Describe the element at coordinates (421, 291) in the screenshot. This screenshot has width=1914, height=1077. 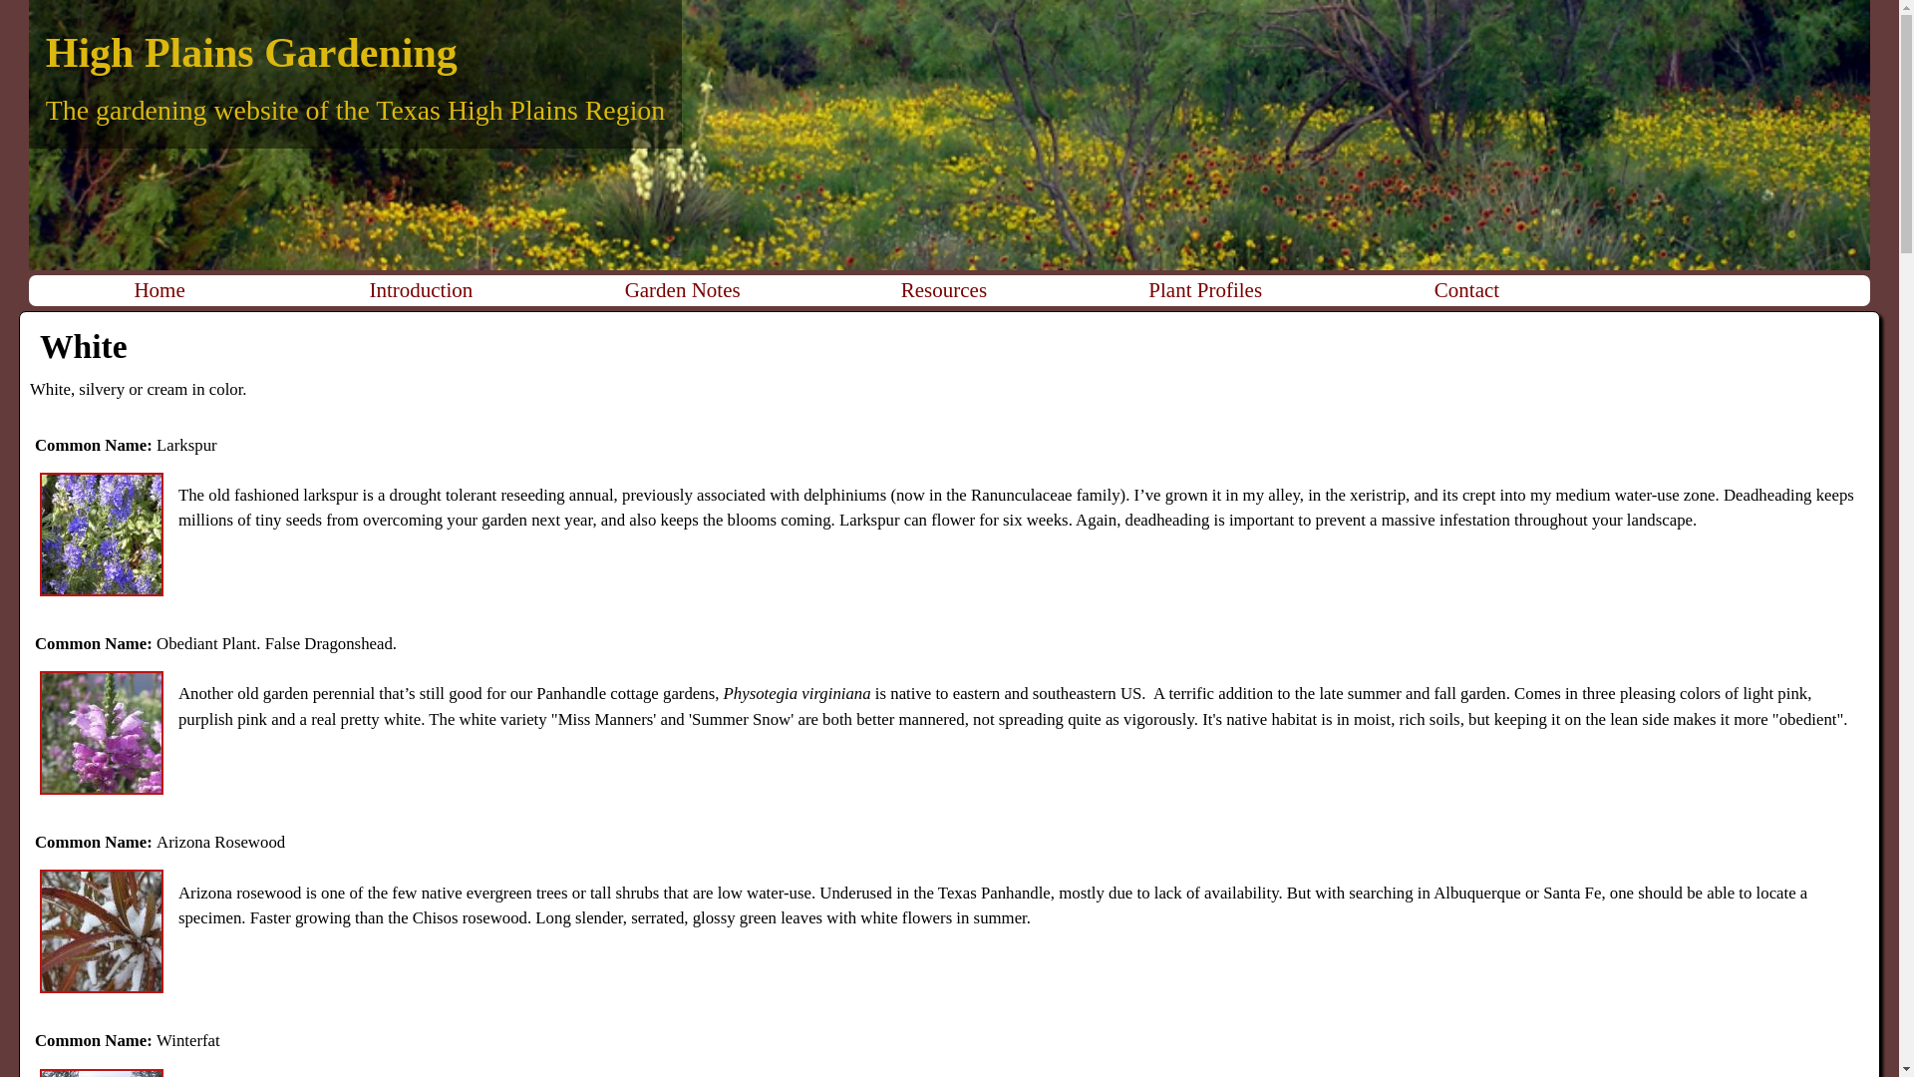
I see `Introduction` at that location.